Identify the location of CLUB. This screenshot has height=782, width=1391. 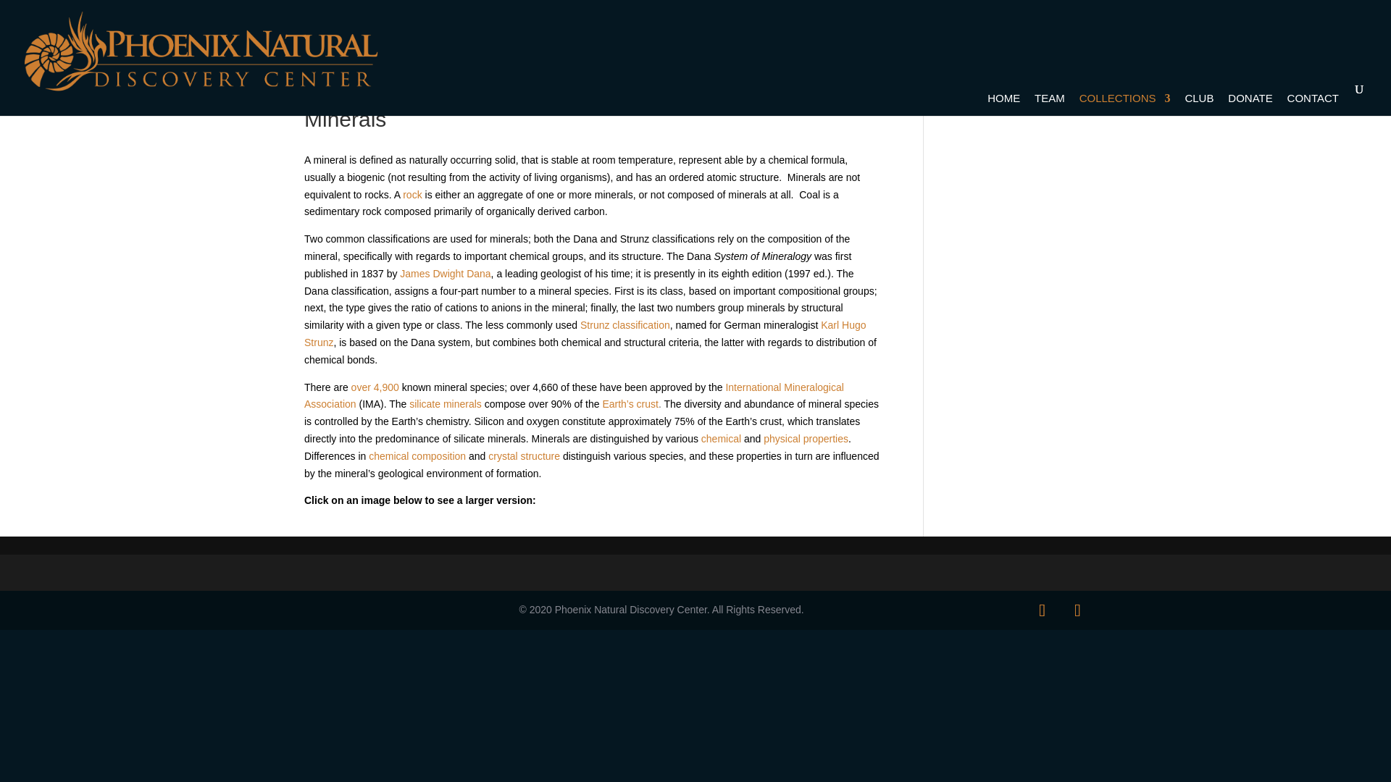
(1198, 101).